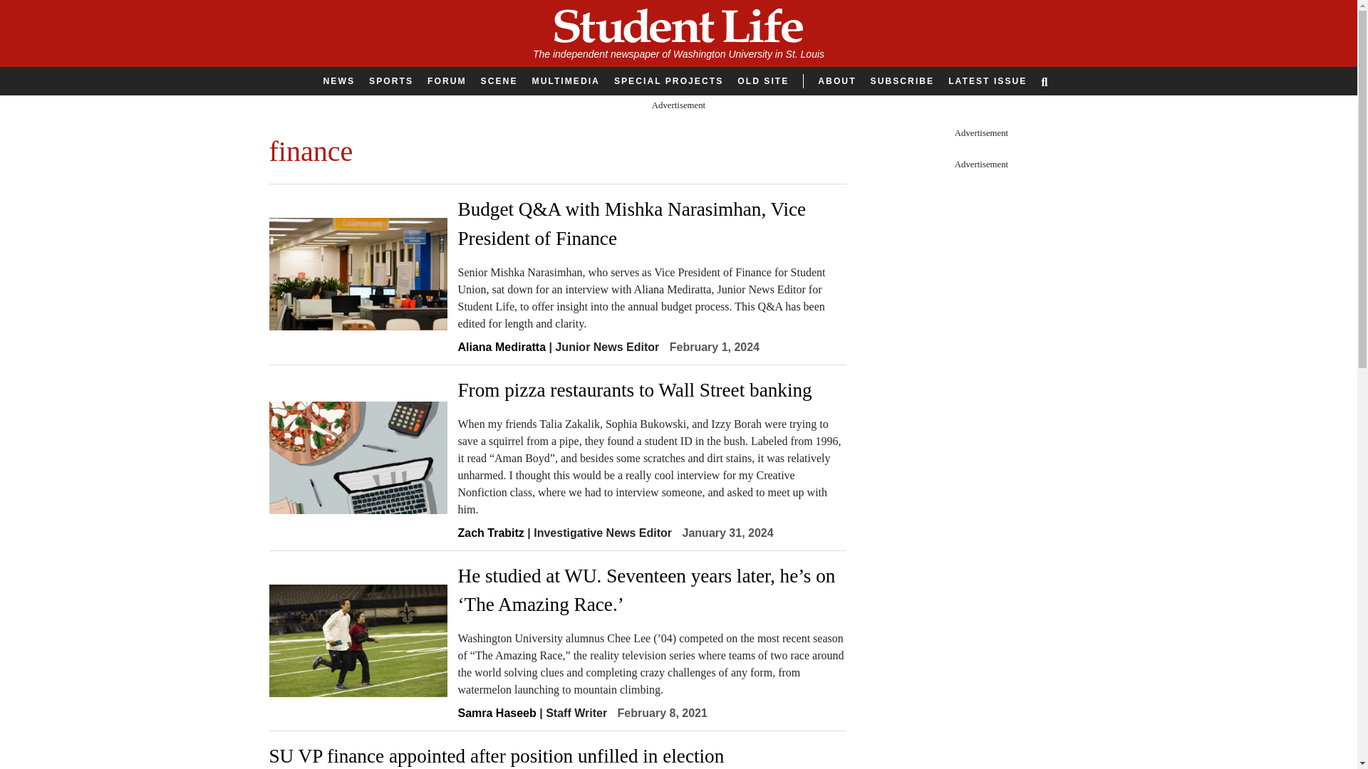 The image size is (1368, 769). I want to click on NEWS, so click(339, 80).